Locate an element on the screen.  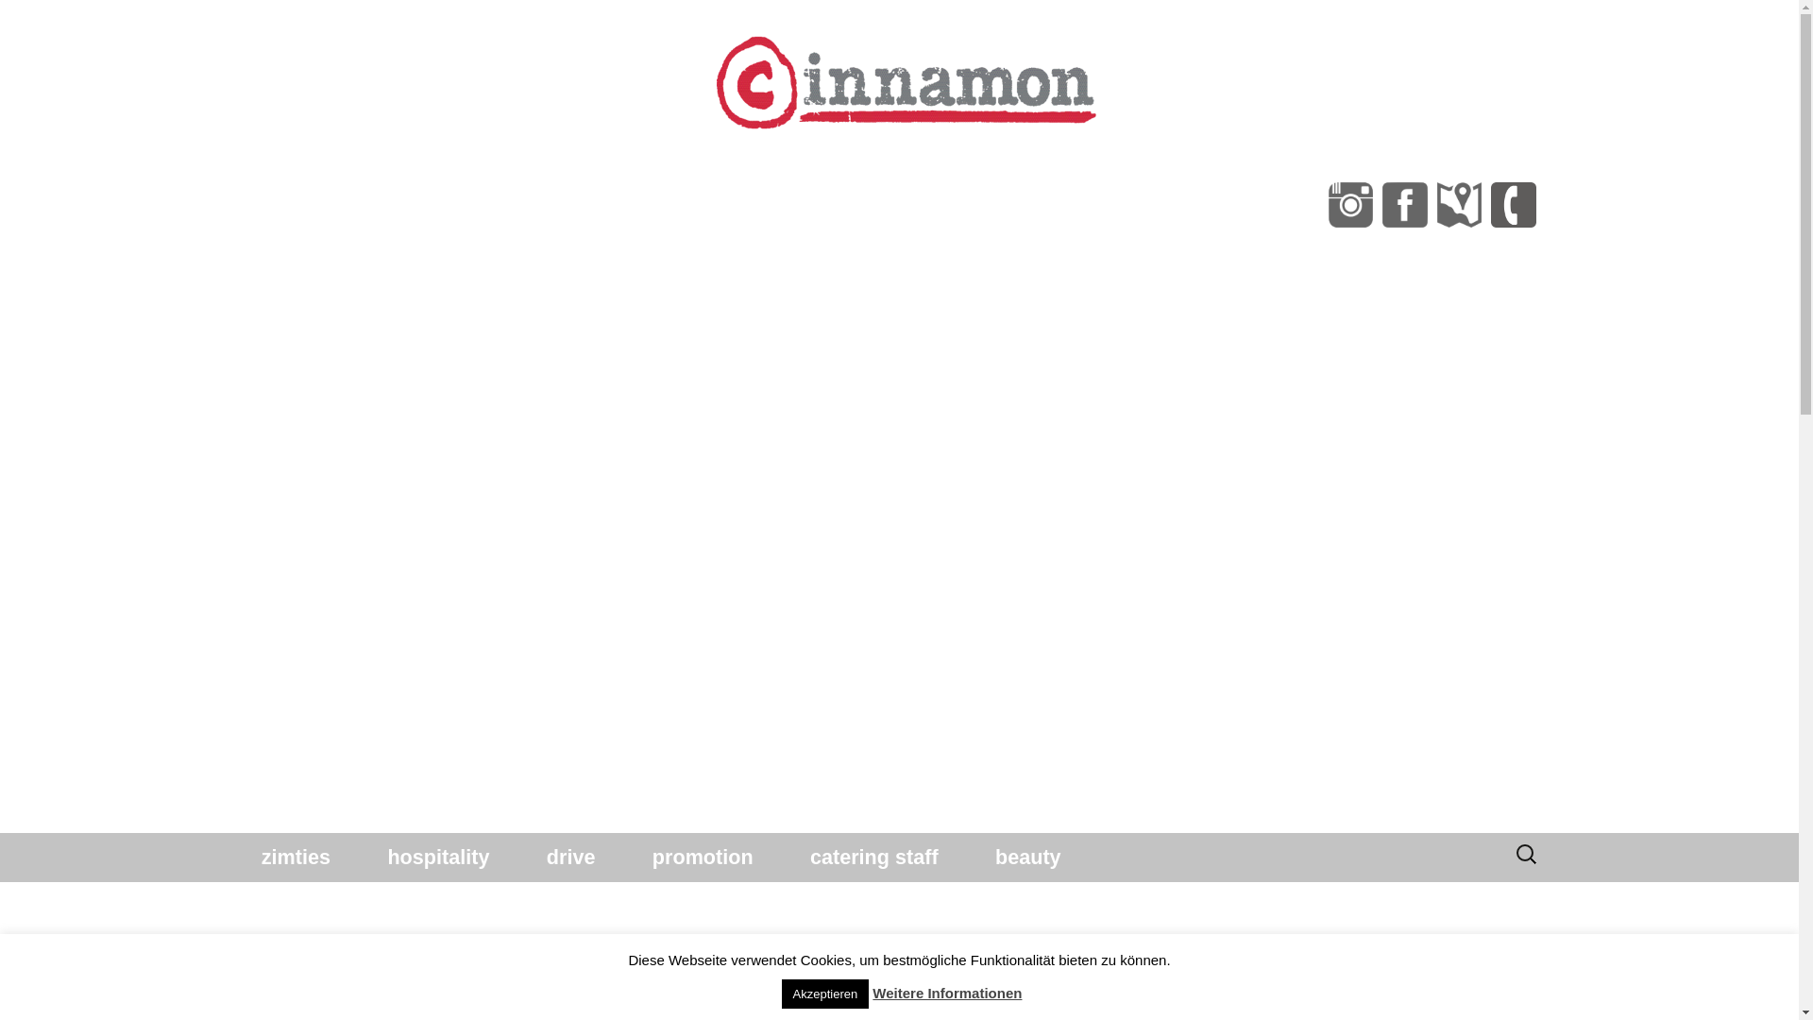
Weitere Informationen is located at coordinates (947, 994).